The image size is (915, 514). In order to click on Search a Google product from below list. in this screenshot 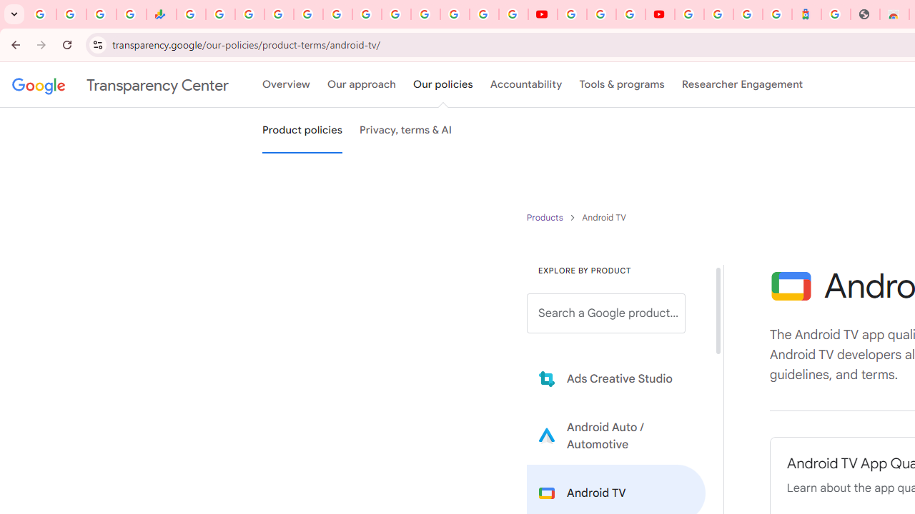, I will do `click(606, 313)`.